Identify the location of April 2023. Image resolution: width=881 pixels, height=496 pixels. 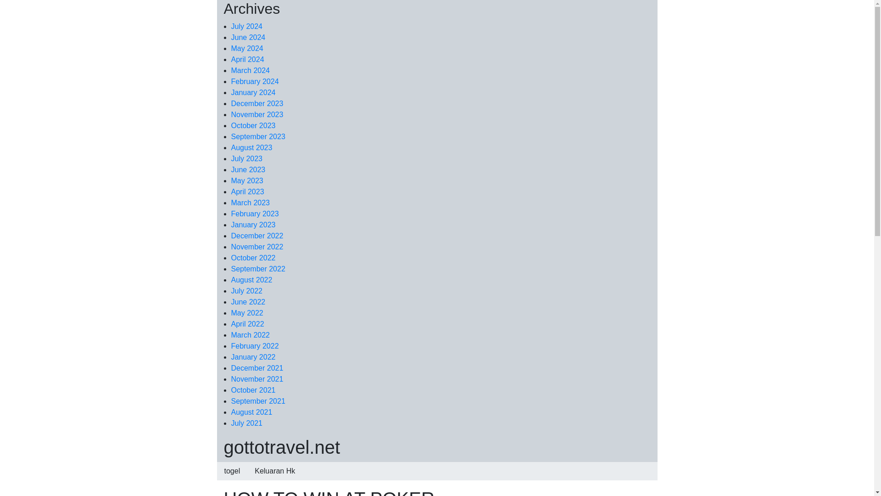
(248, 192).